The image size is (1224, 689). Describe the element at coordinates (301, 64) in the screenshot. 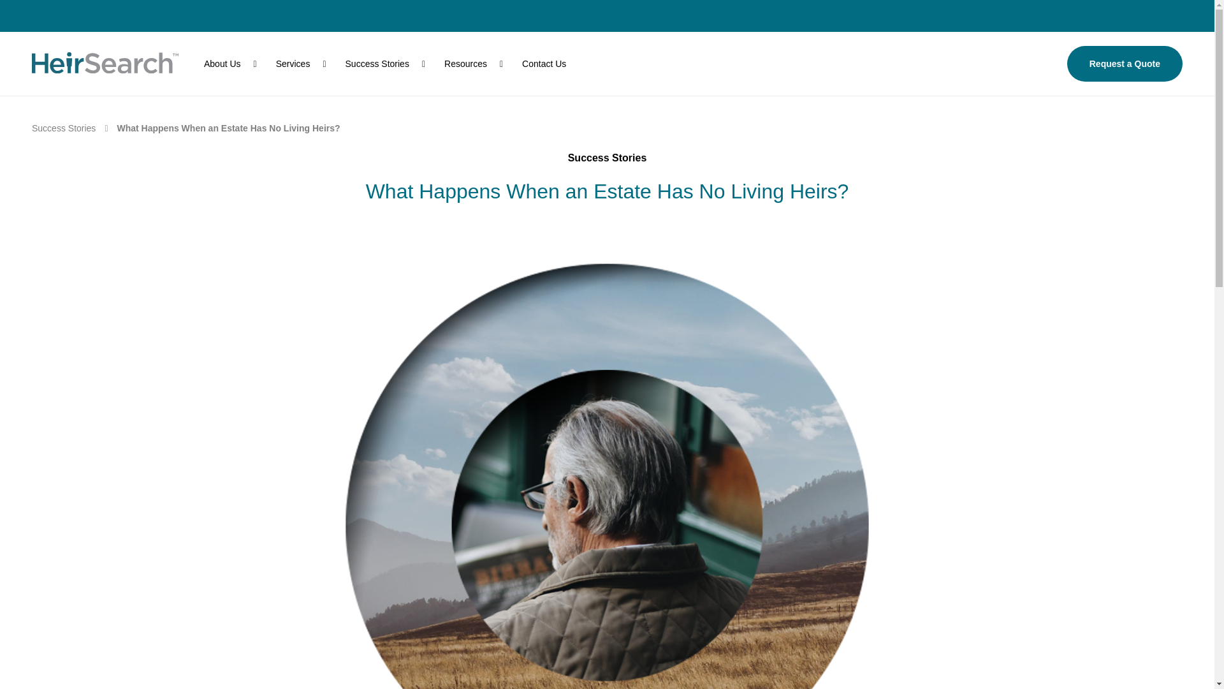

I see `Services` at that location.